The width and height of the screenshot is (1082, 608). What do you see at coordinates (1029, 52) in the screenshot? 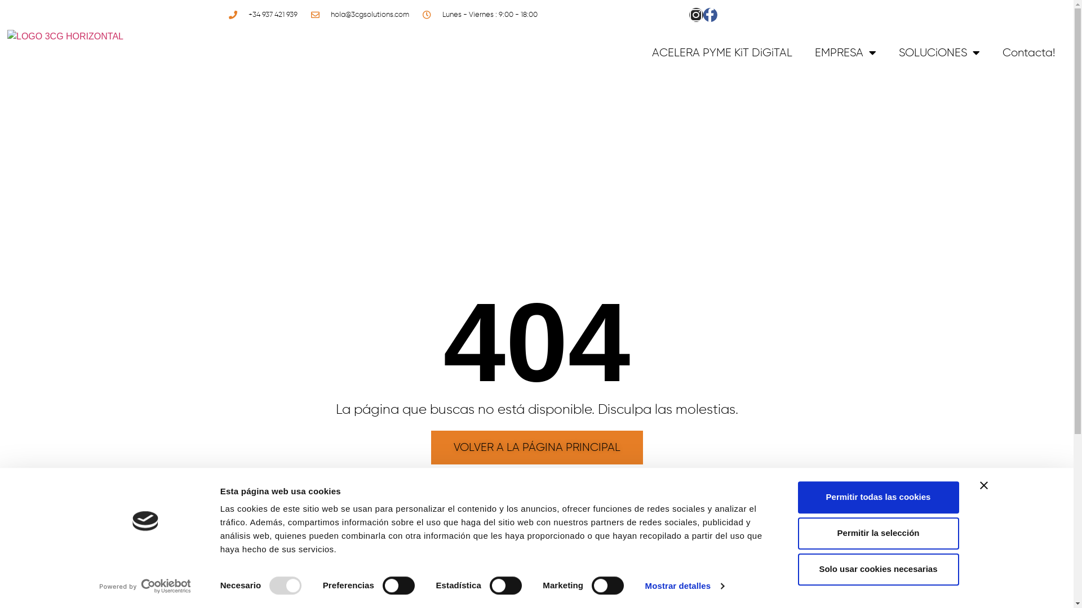
I see `Contacta!` at bounding box center [1029, 52].